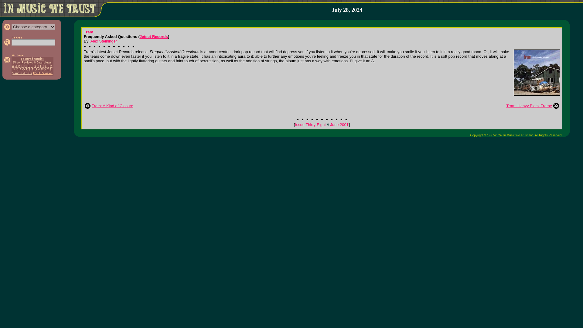 The height and width of the screenshot is (328, 583). What do you see at coordinates (154, 36) in the screenshot?
I see `Jetset Records` at bounding box center [154, 36].